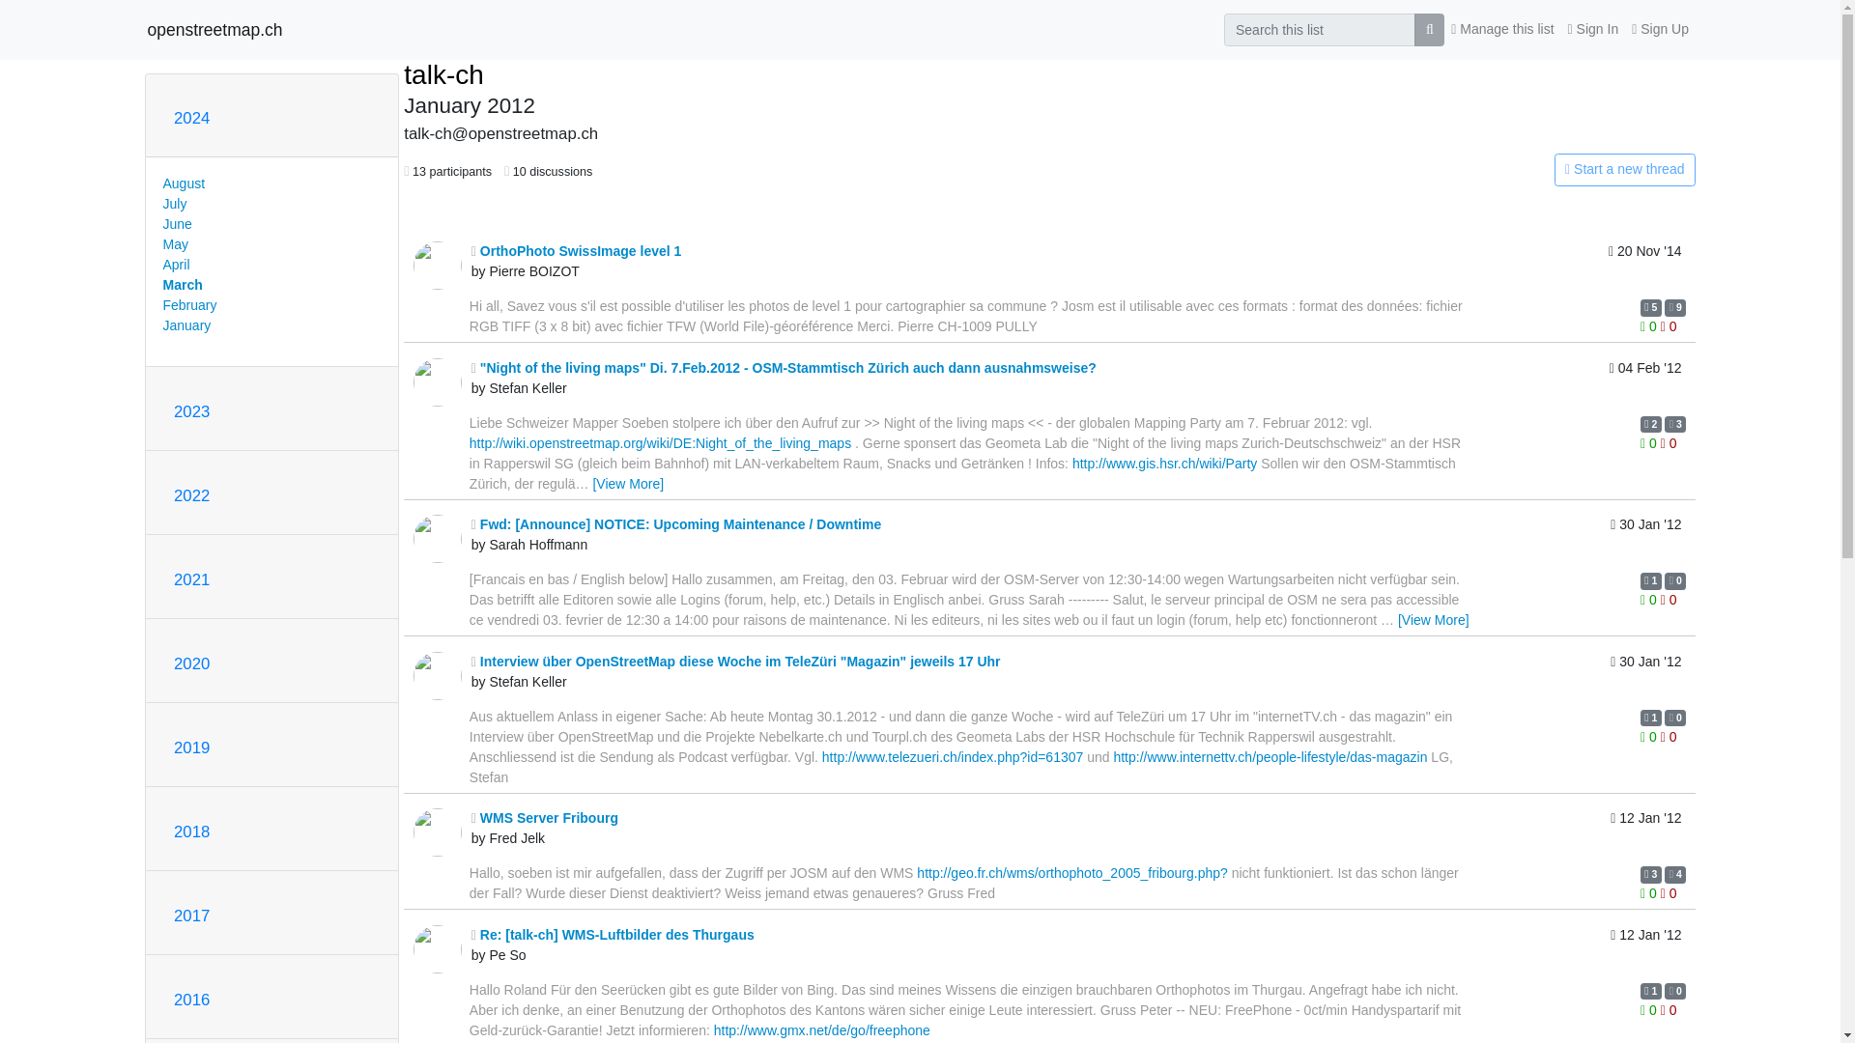  I want to click on June, so click(176, 223).